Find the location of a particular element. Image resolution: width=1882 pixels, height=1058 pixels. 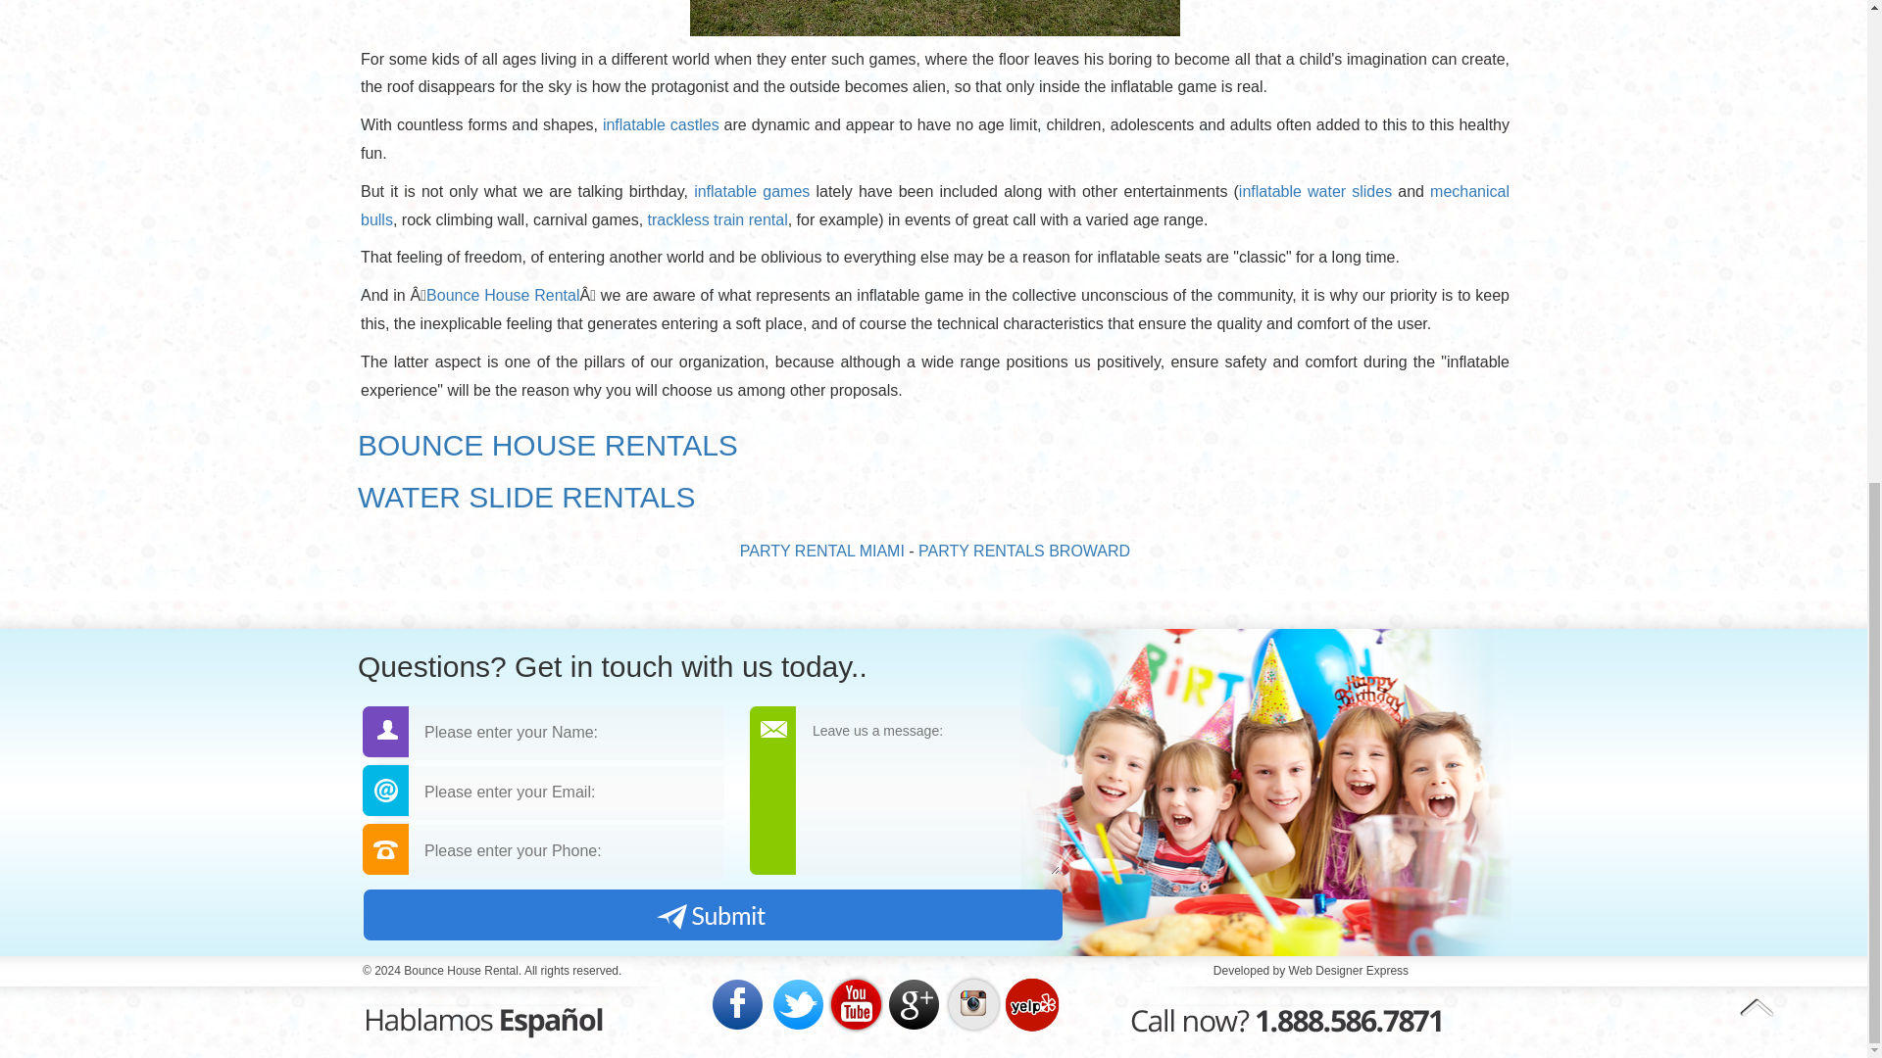

inflatable water slides is located at coordinates (1315, 191).